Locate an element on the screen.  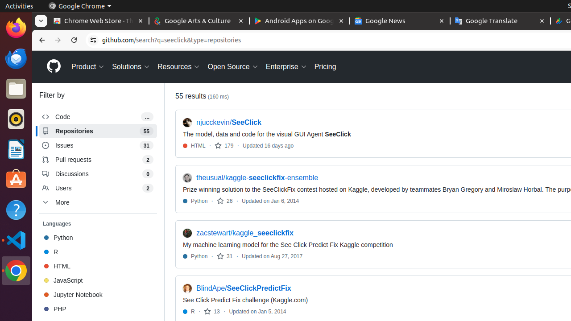
Google Chrome is located at coordinates (80, 6).